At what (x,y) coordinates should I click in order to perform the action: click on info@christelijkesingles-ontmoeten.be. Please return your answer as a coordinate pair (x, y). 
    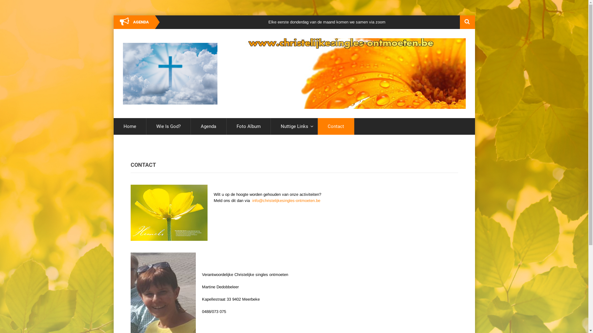
    Looking at the image, I should click on (286, 200).